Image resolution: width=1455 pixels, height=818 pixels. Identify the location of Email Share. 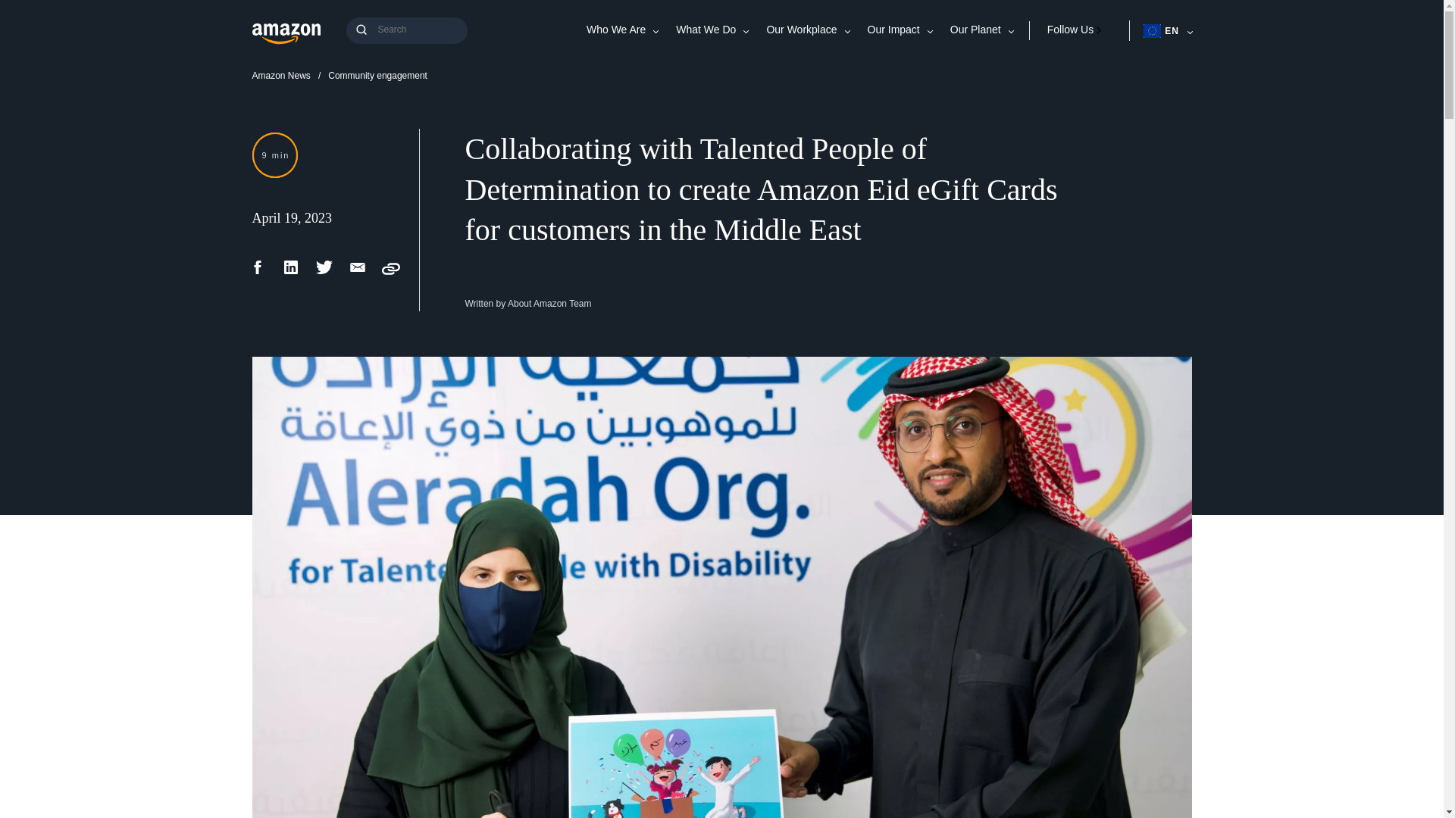
(358, 273).